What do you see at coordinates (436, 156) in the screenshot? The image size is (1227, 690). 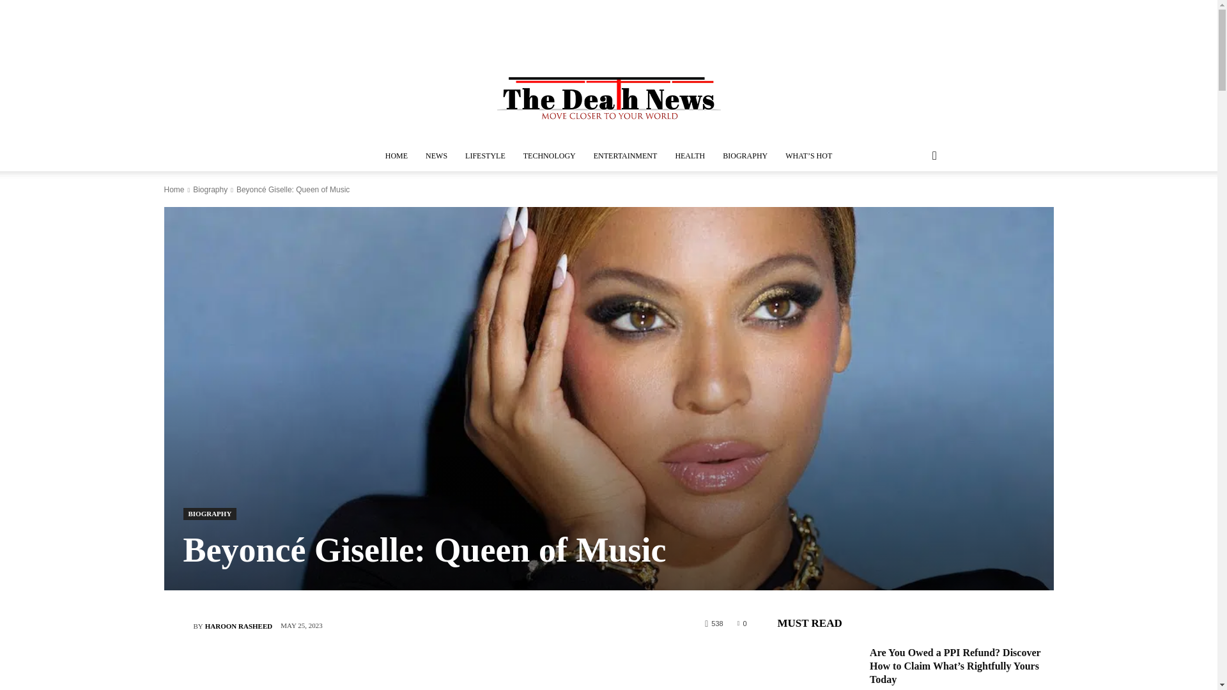 I see `NEWS` at bounding box center [436, 156].